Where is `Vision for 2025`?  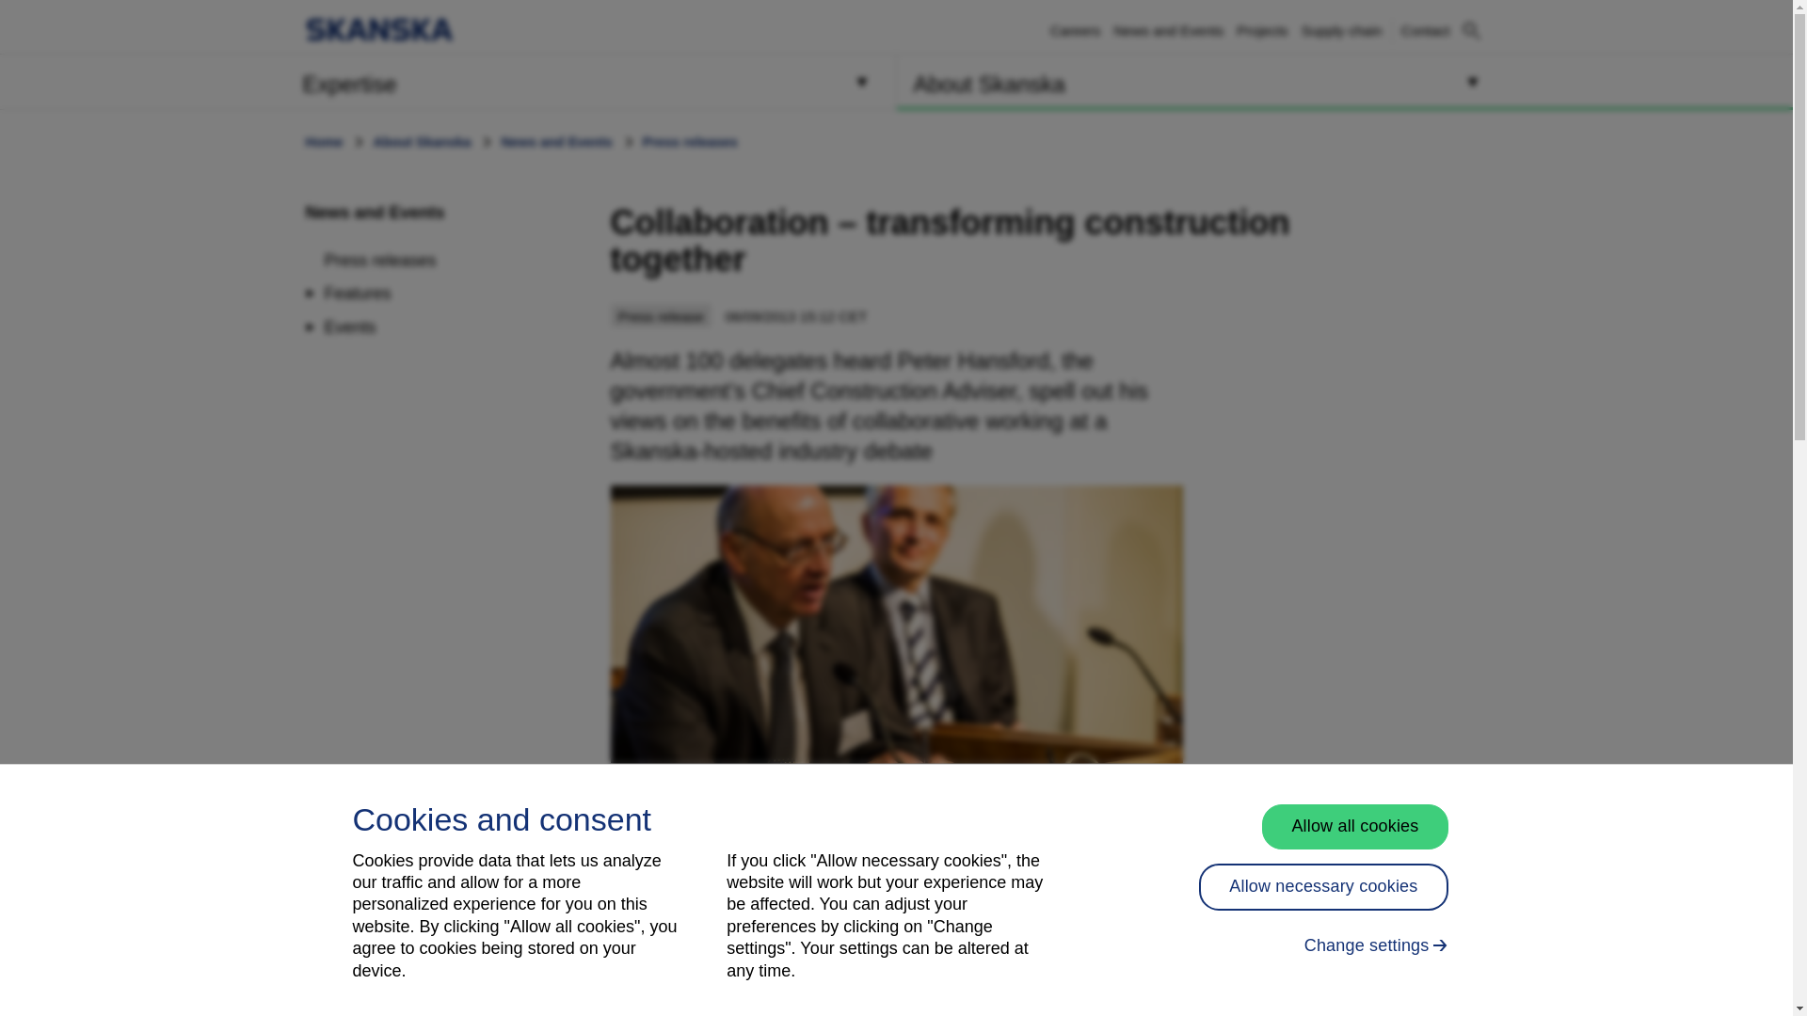 Vision for 2025 is located at coordinates (1426, 30).